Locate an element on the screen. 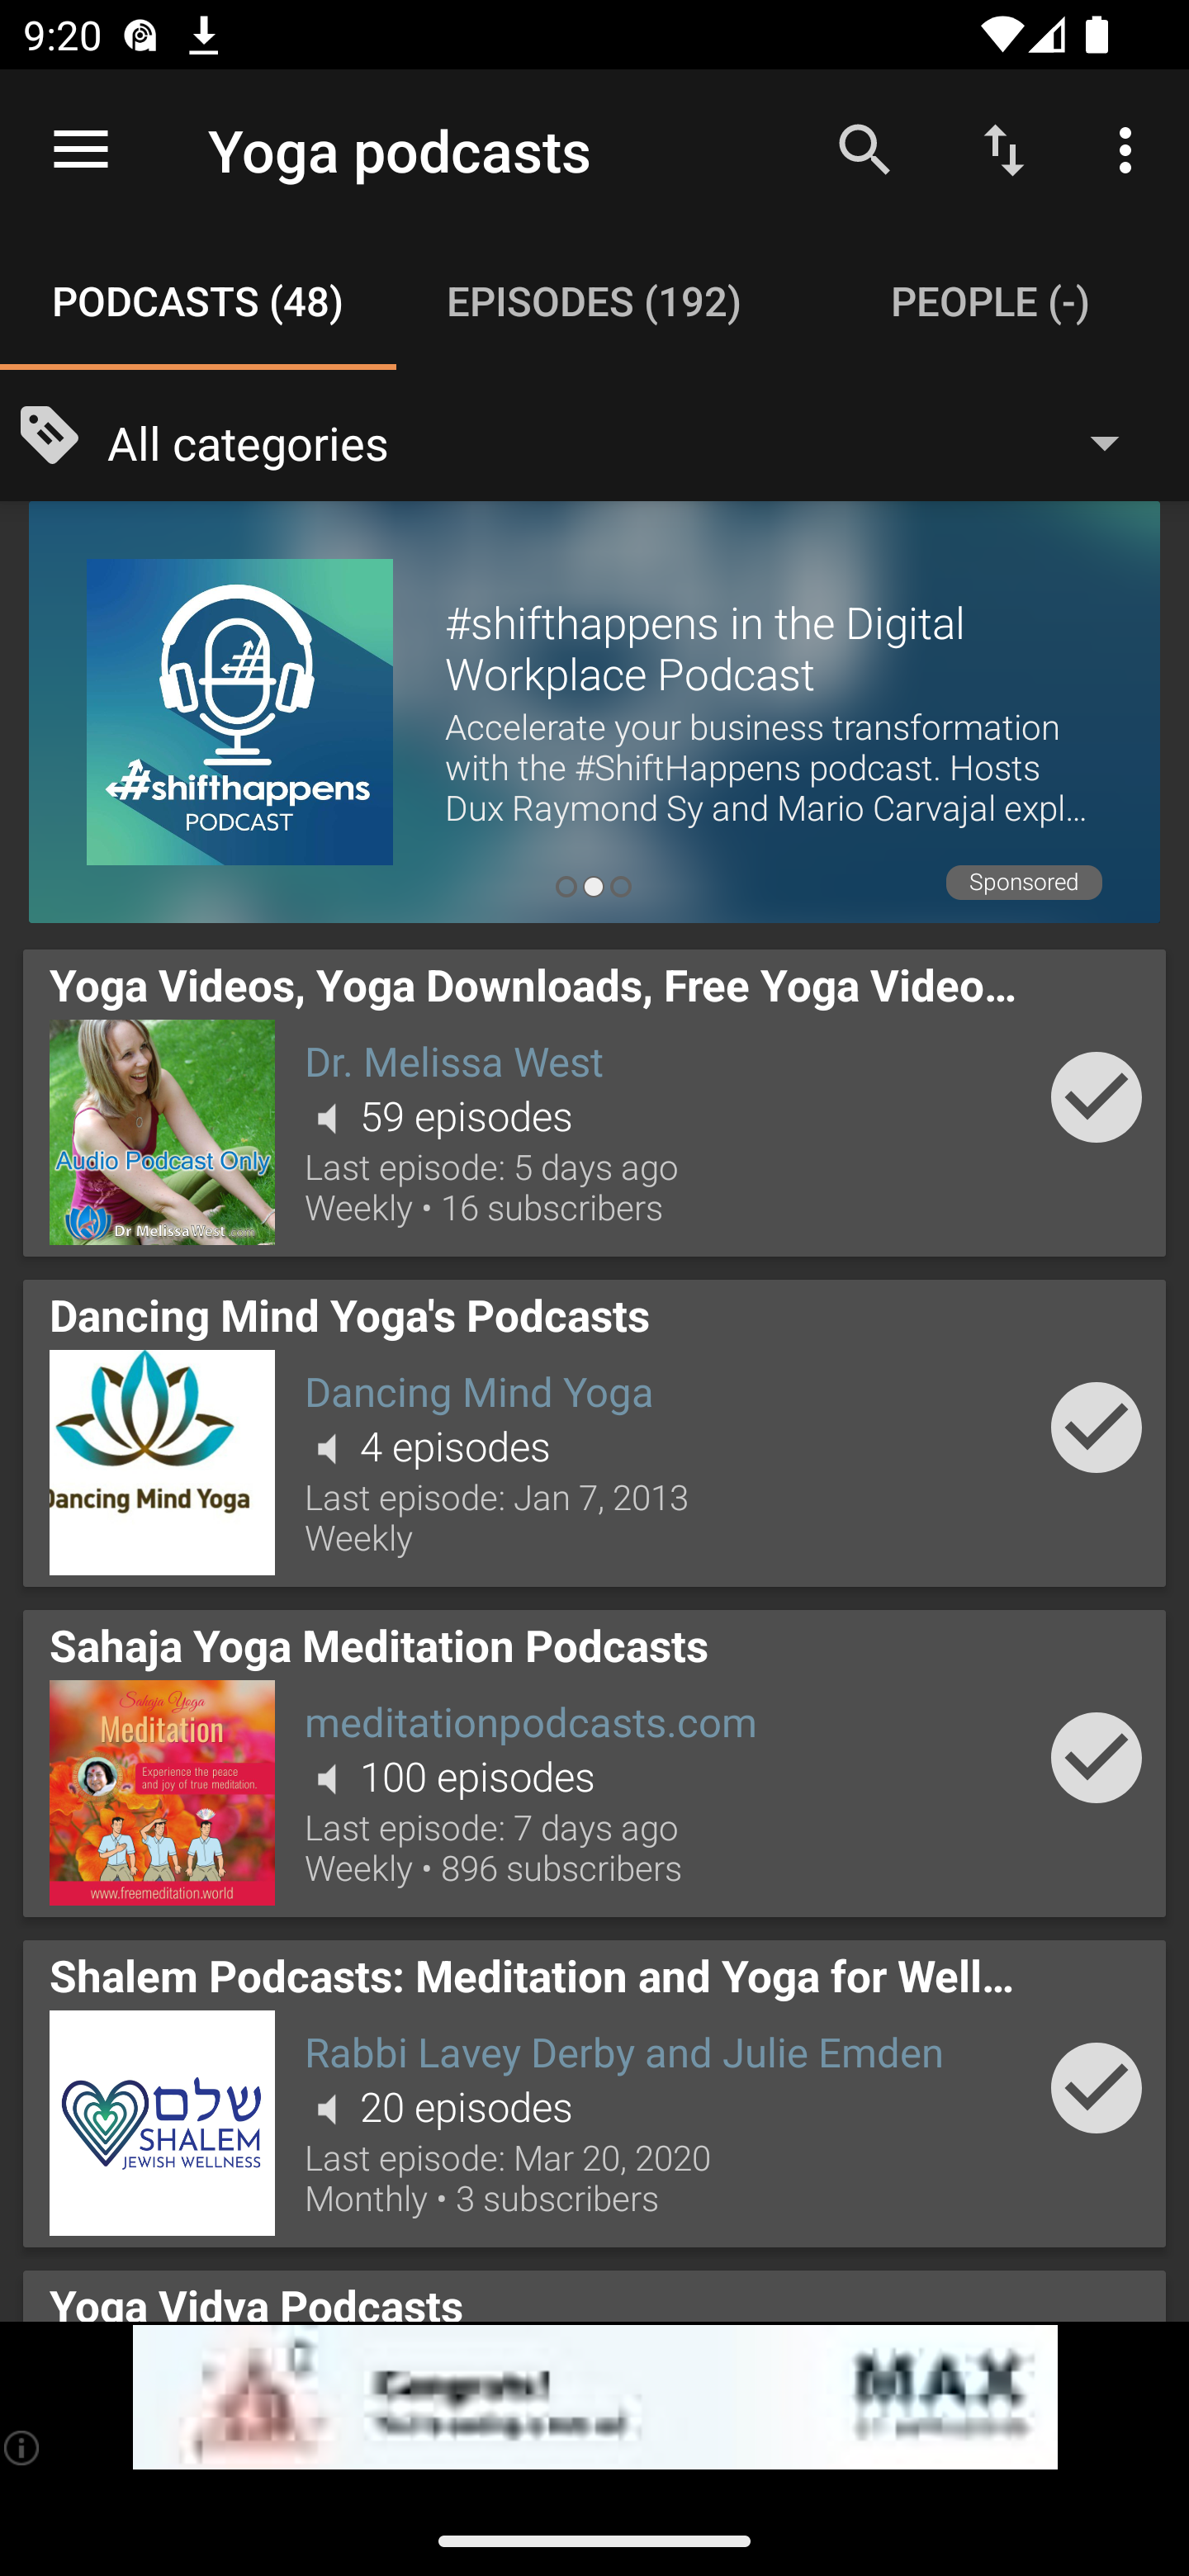  Add is located at coordinates (1097, 1757).